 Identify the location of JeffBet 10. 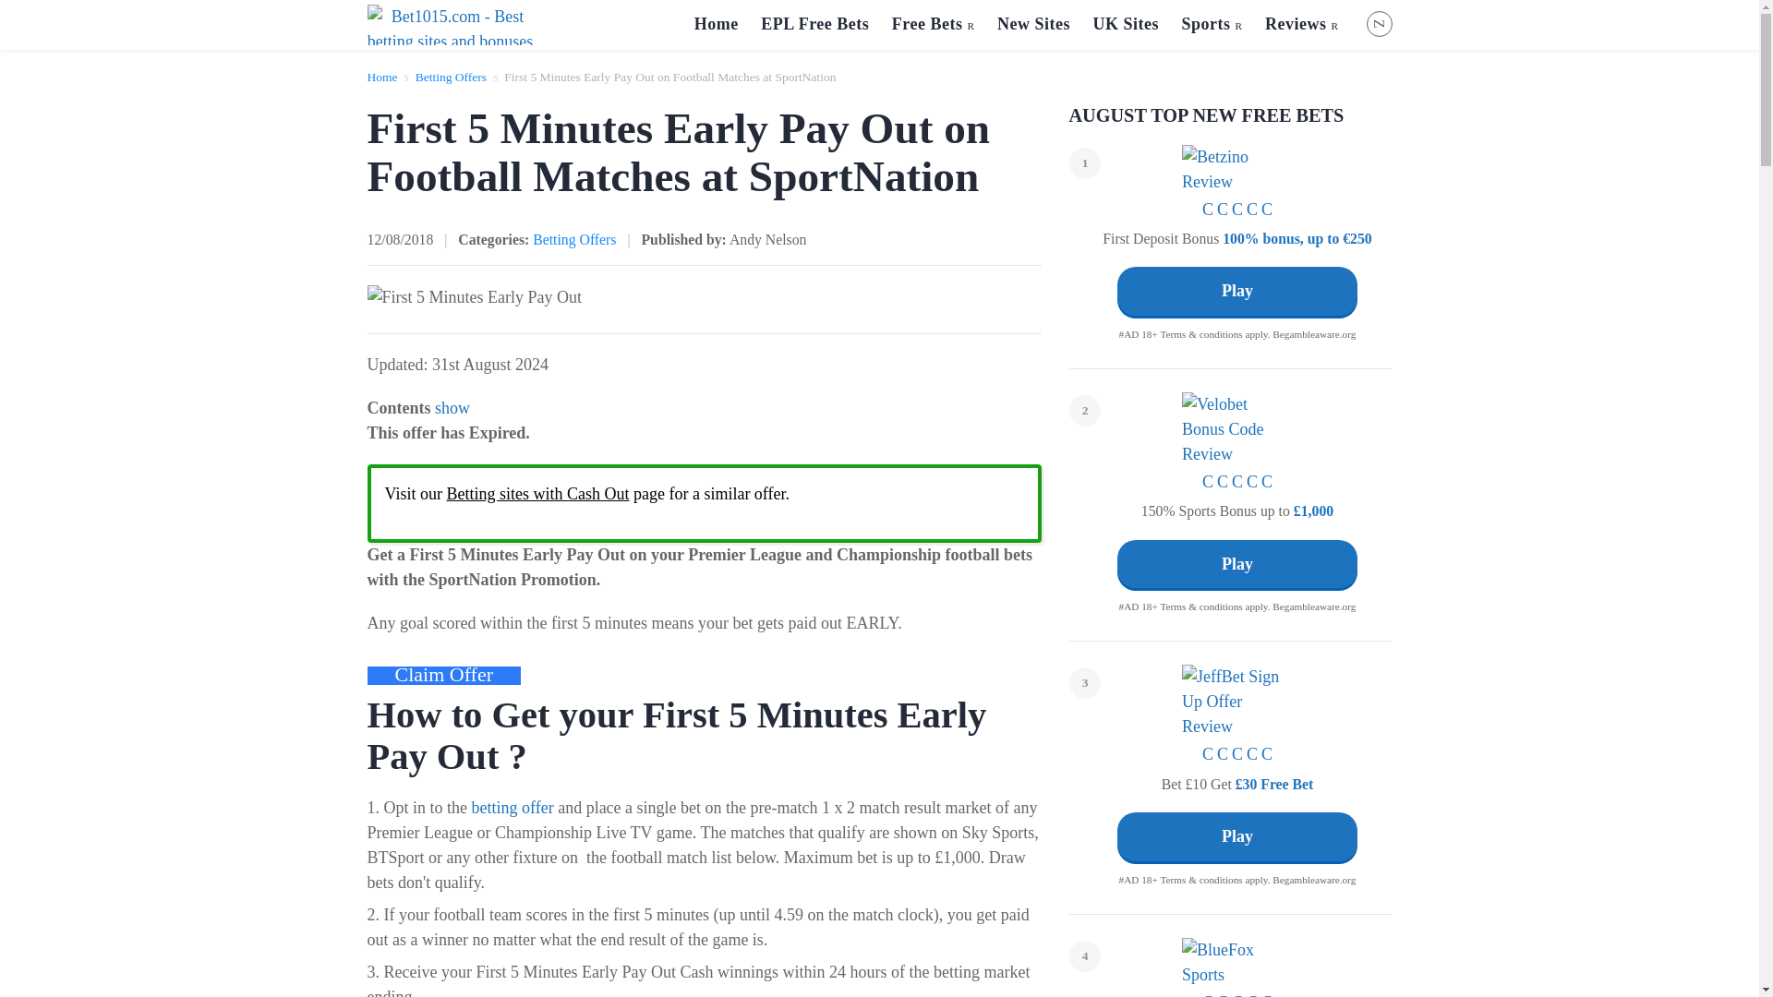
(1237, 702).